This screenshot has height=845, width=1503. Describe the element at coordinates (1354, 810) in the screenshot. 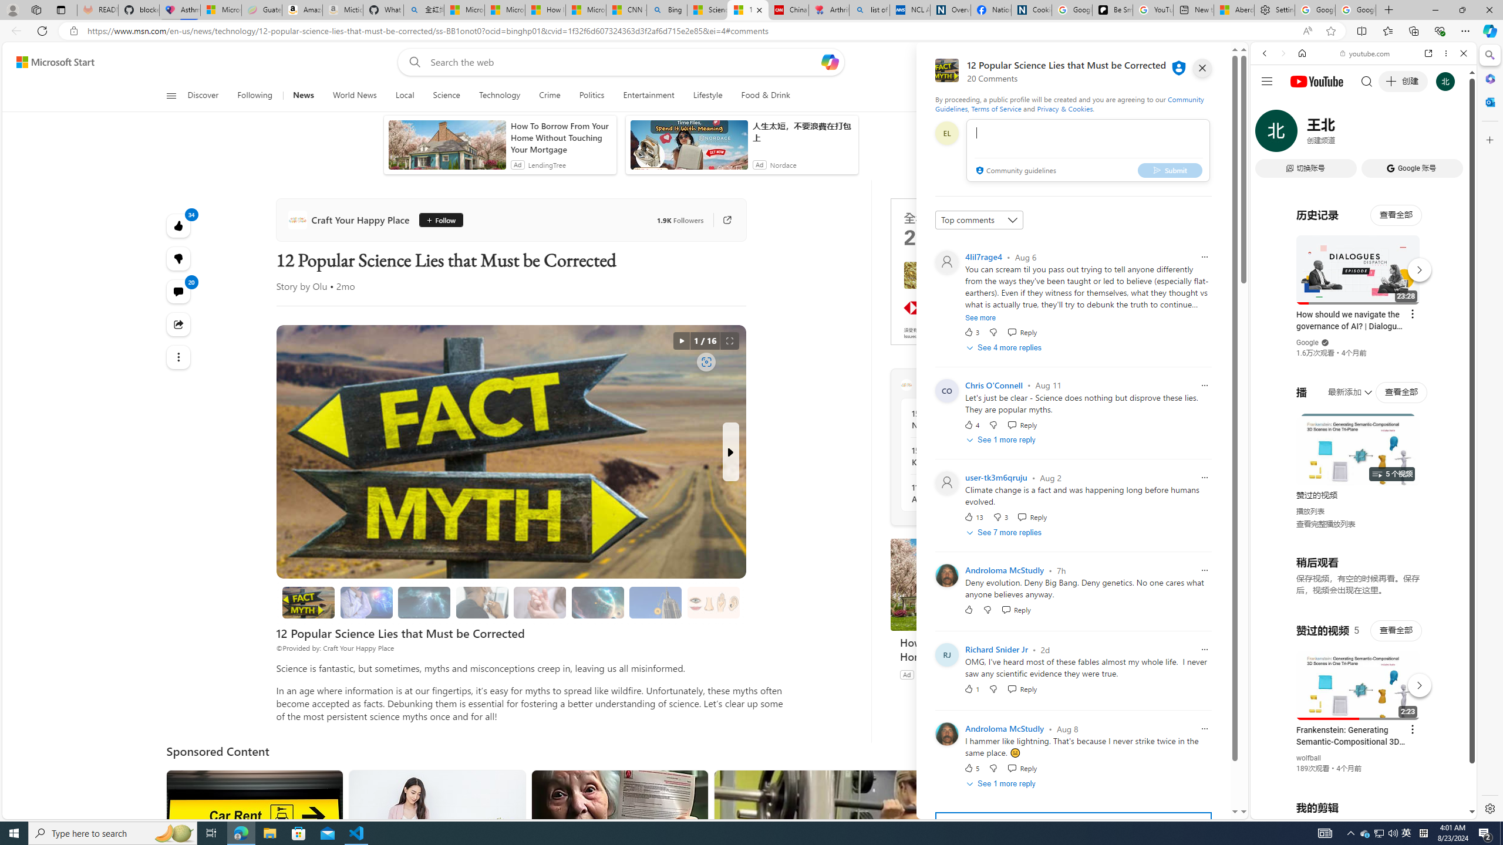

I see `Class: dict_pnIcon rms_img` at that location.